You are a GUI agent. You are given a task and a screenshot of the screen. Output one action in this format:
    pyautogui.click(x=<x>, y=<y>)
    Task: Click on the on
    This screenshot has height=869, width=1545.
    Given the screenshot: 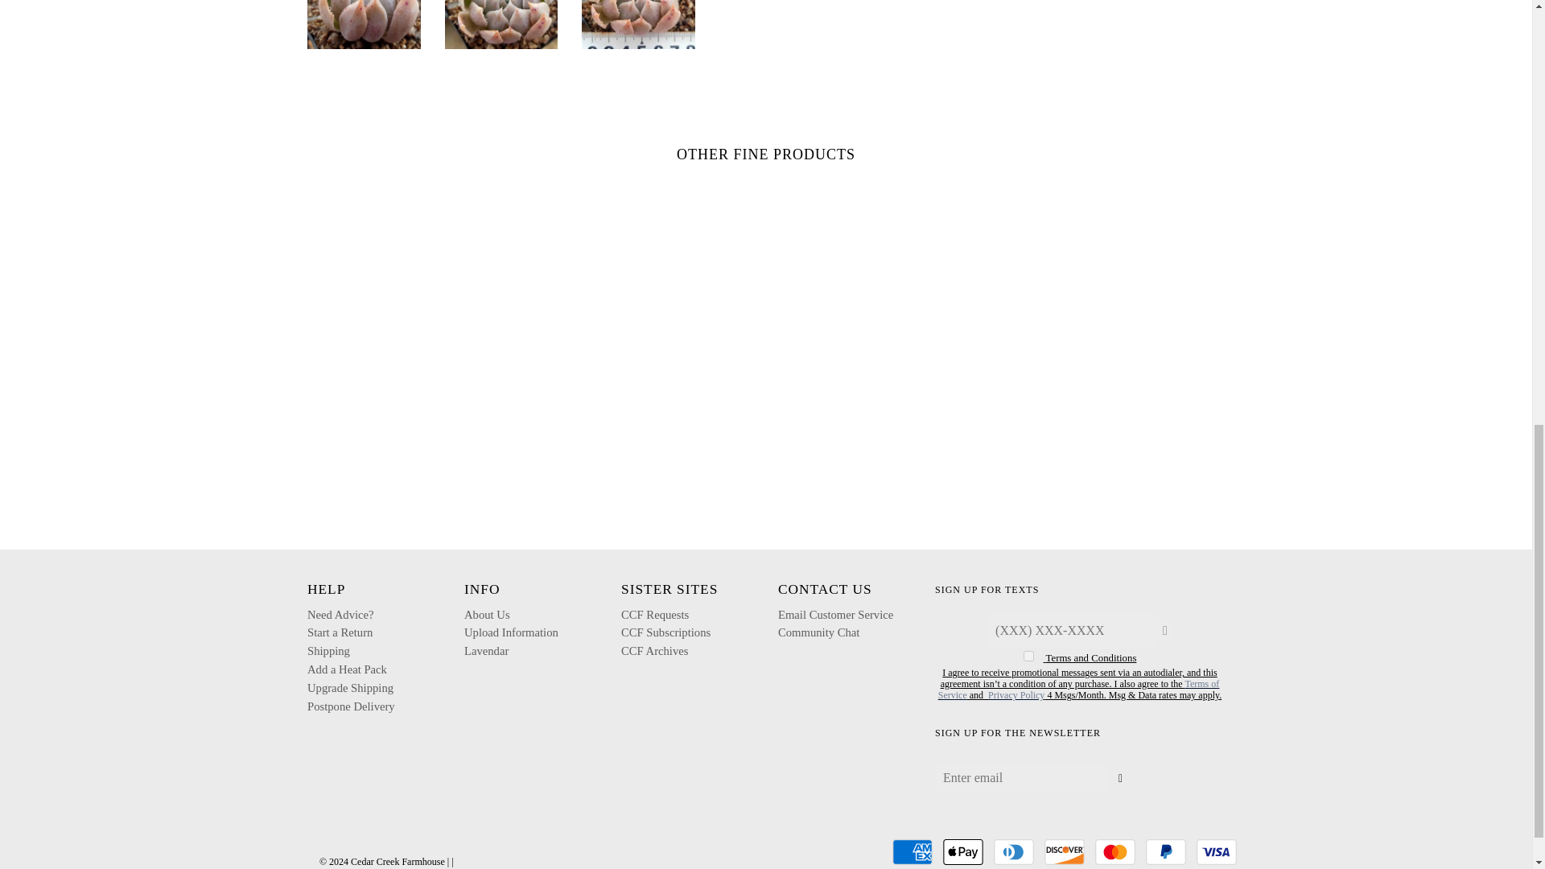 What is the action you would take?
    pyautogui.click(x=1028, y=655)
    